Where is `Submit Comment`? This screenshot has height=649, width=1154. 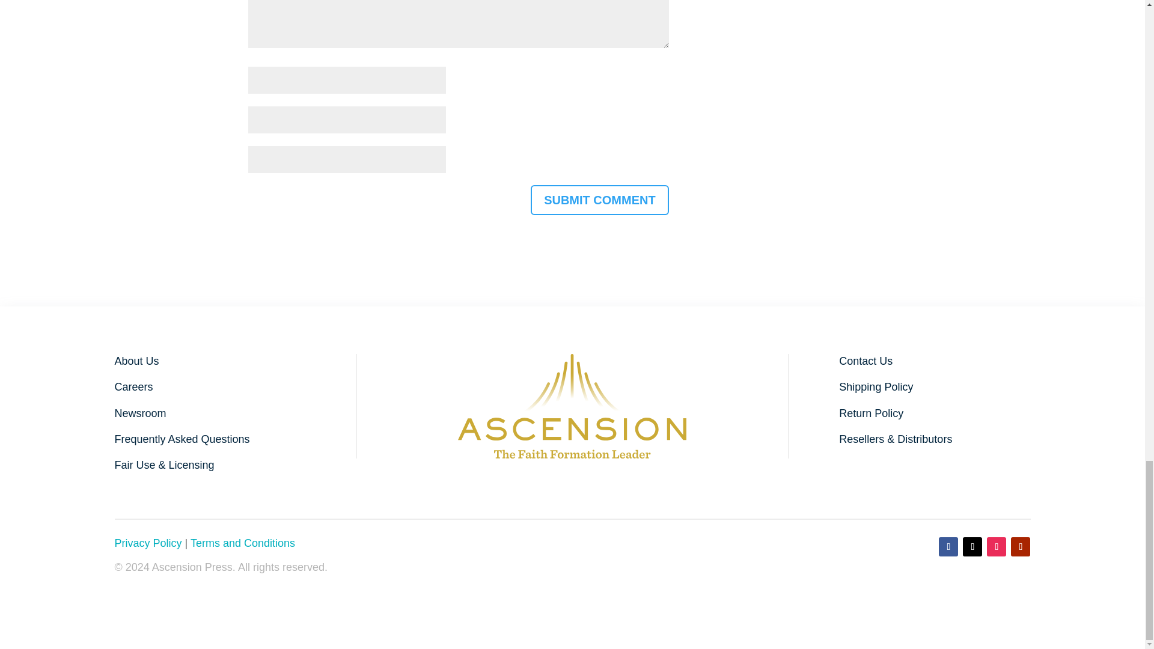 Submit Comment is located at coordinates (600, 200).